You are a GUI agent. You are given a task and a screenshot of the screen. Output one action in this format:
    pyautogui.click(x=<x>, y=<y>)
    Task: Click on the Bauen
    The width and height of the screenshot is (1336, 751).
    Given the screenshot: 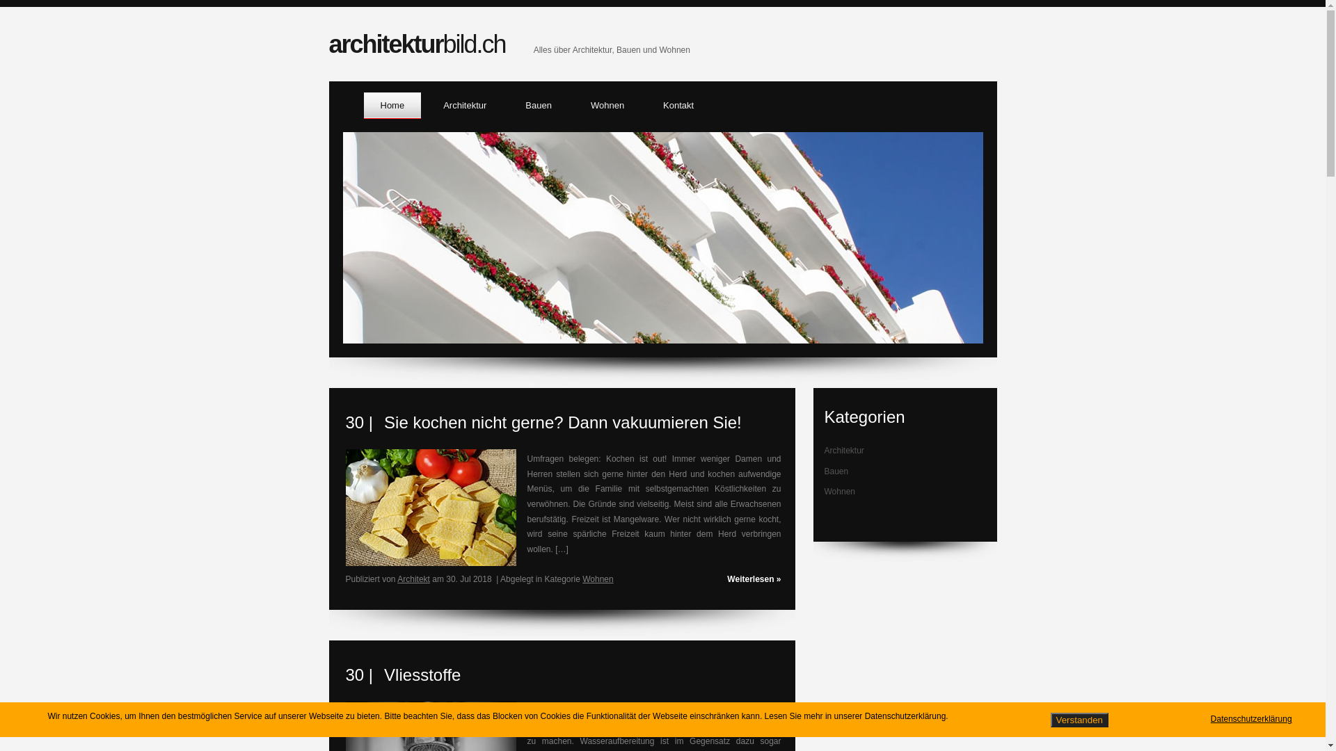 What is the action you would take?
    pyautogui.click(x=539, y=106)
    